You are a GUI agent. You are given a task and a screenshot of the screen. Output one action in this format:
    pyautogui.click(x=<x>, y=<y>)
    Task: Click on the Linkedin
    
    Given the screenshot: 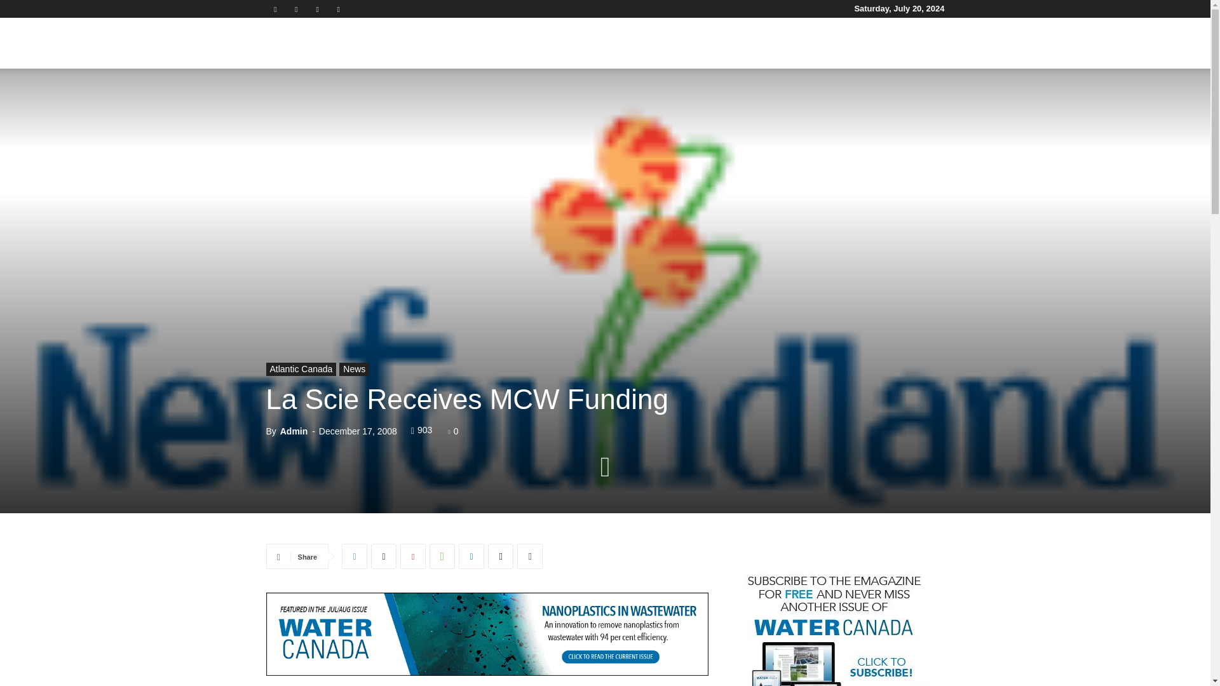 What is the action you would take?
    pyautogui.click(x=296, y=9)
    